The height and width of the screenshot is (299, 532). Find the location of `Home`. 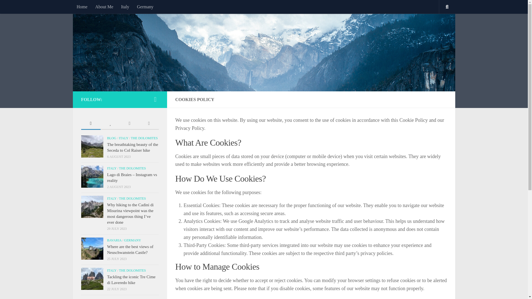

Home is located at coordinates (81, 7).